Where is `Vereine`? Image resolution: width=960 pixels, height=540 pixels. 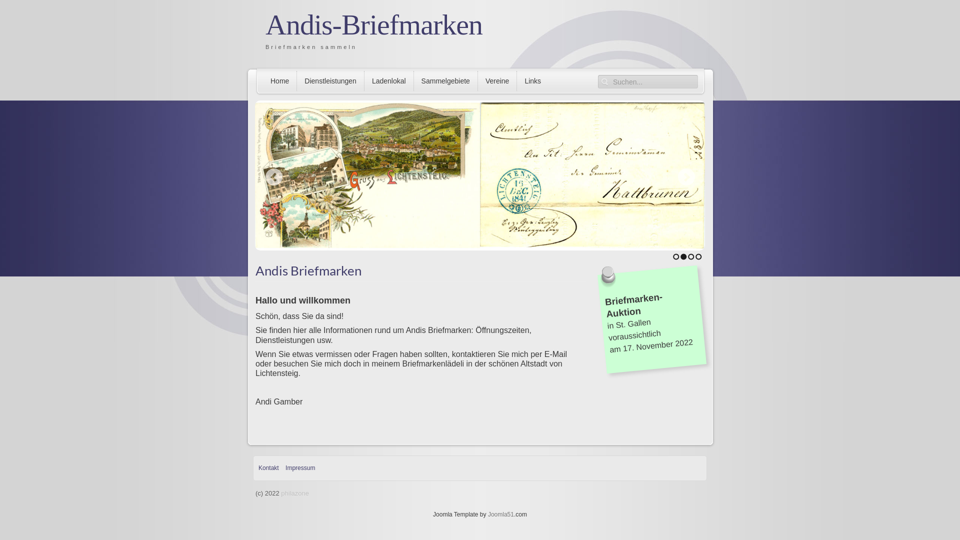 Vereine is located at coordinates (497, 81).